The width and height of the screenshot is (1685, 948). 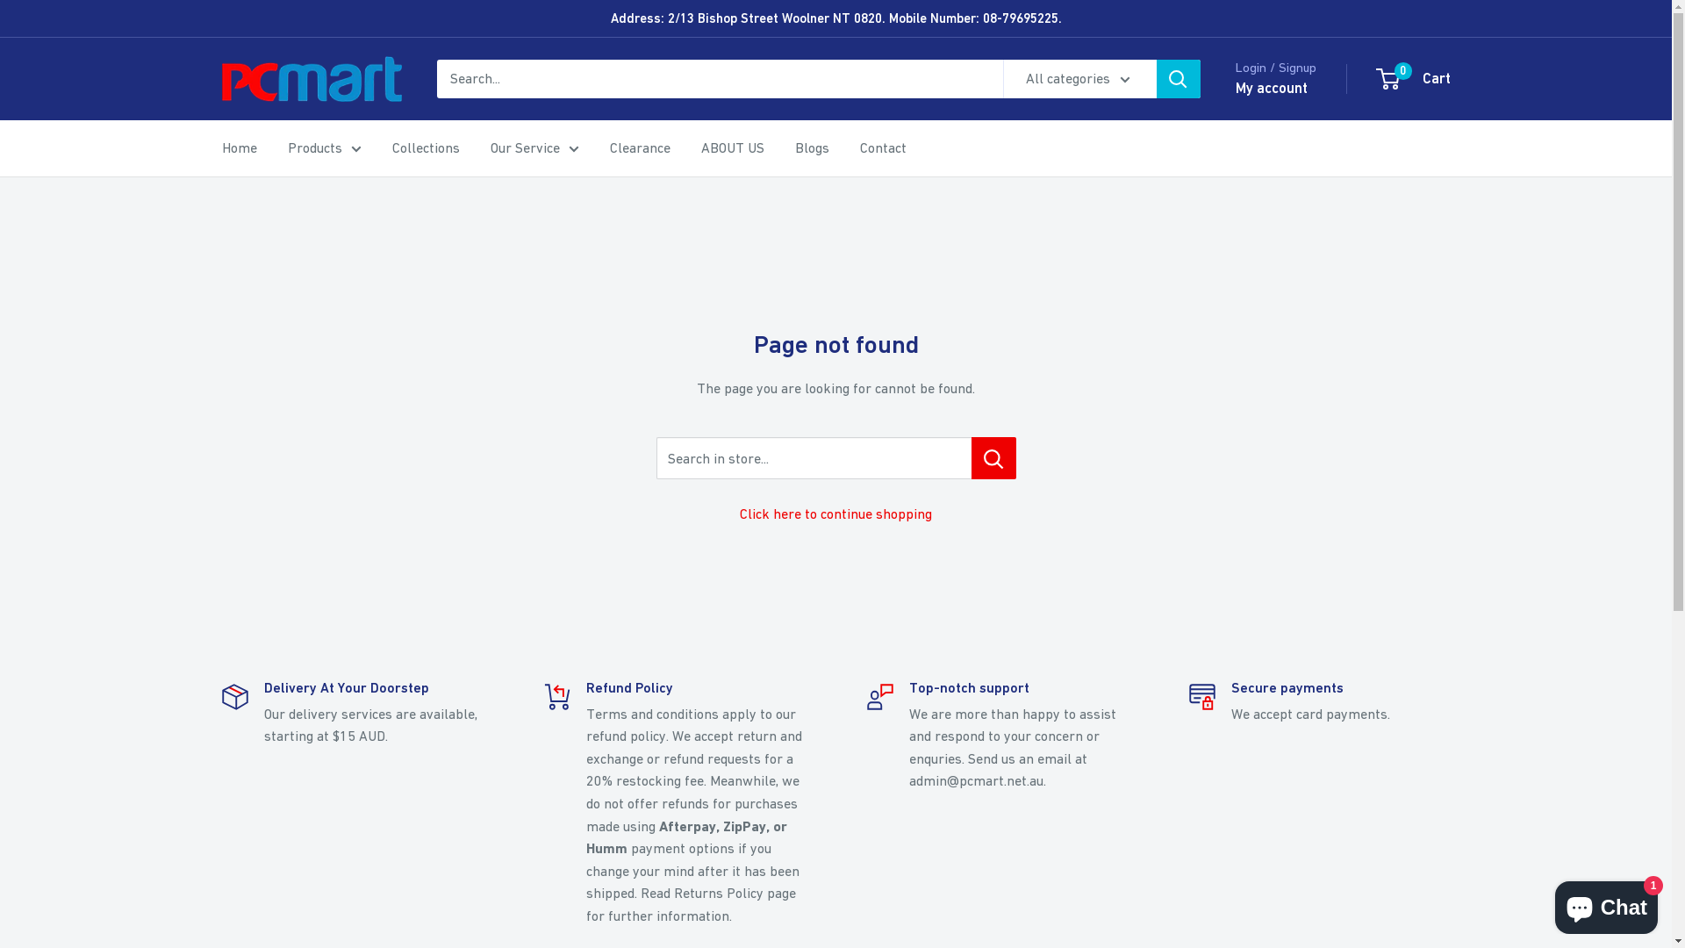 What do you see at coordinates (1415, 79) in the screenshot?
I see `0
Cart` at bounding box center [1415, 79].